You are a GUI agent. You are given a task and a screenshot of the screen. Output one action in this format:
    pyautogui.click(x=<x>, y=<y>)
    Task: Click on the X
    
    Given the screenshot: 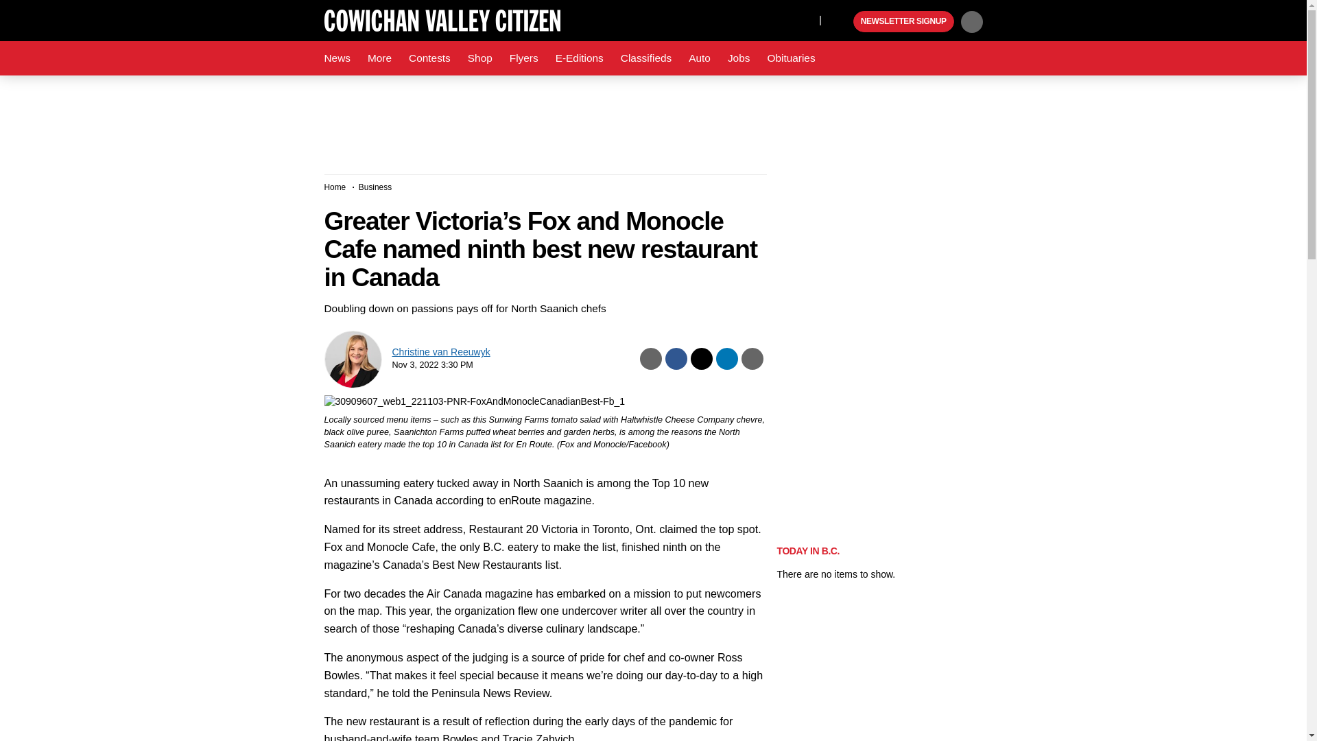 What is the action you would take?
    pyautogui.click(x=805, y=19)
    